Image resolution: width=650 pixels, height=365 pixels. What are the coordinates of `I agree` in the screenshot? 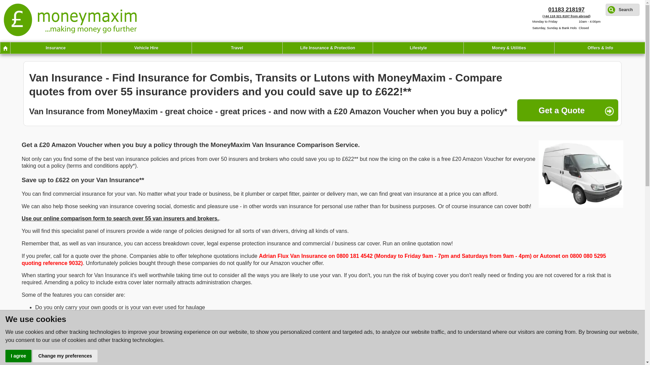 It's located at (18, 356).